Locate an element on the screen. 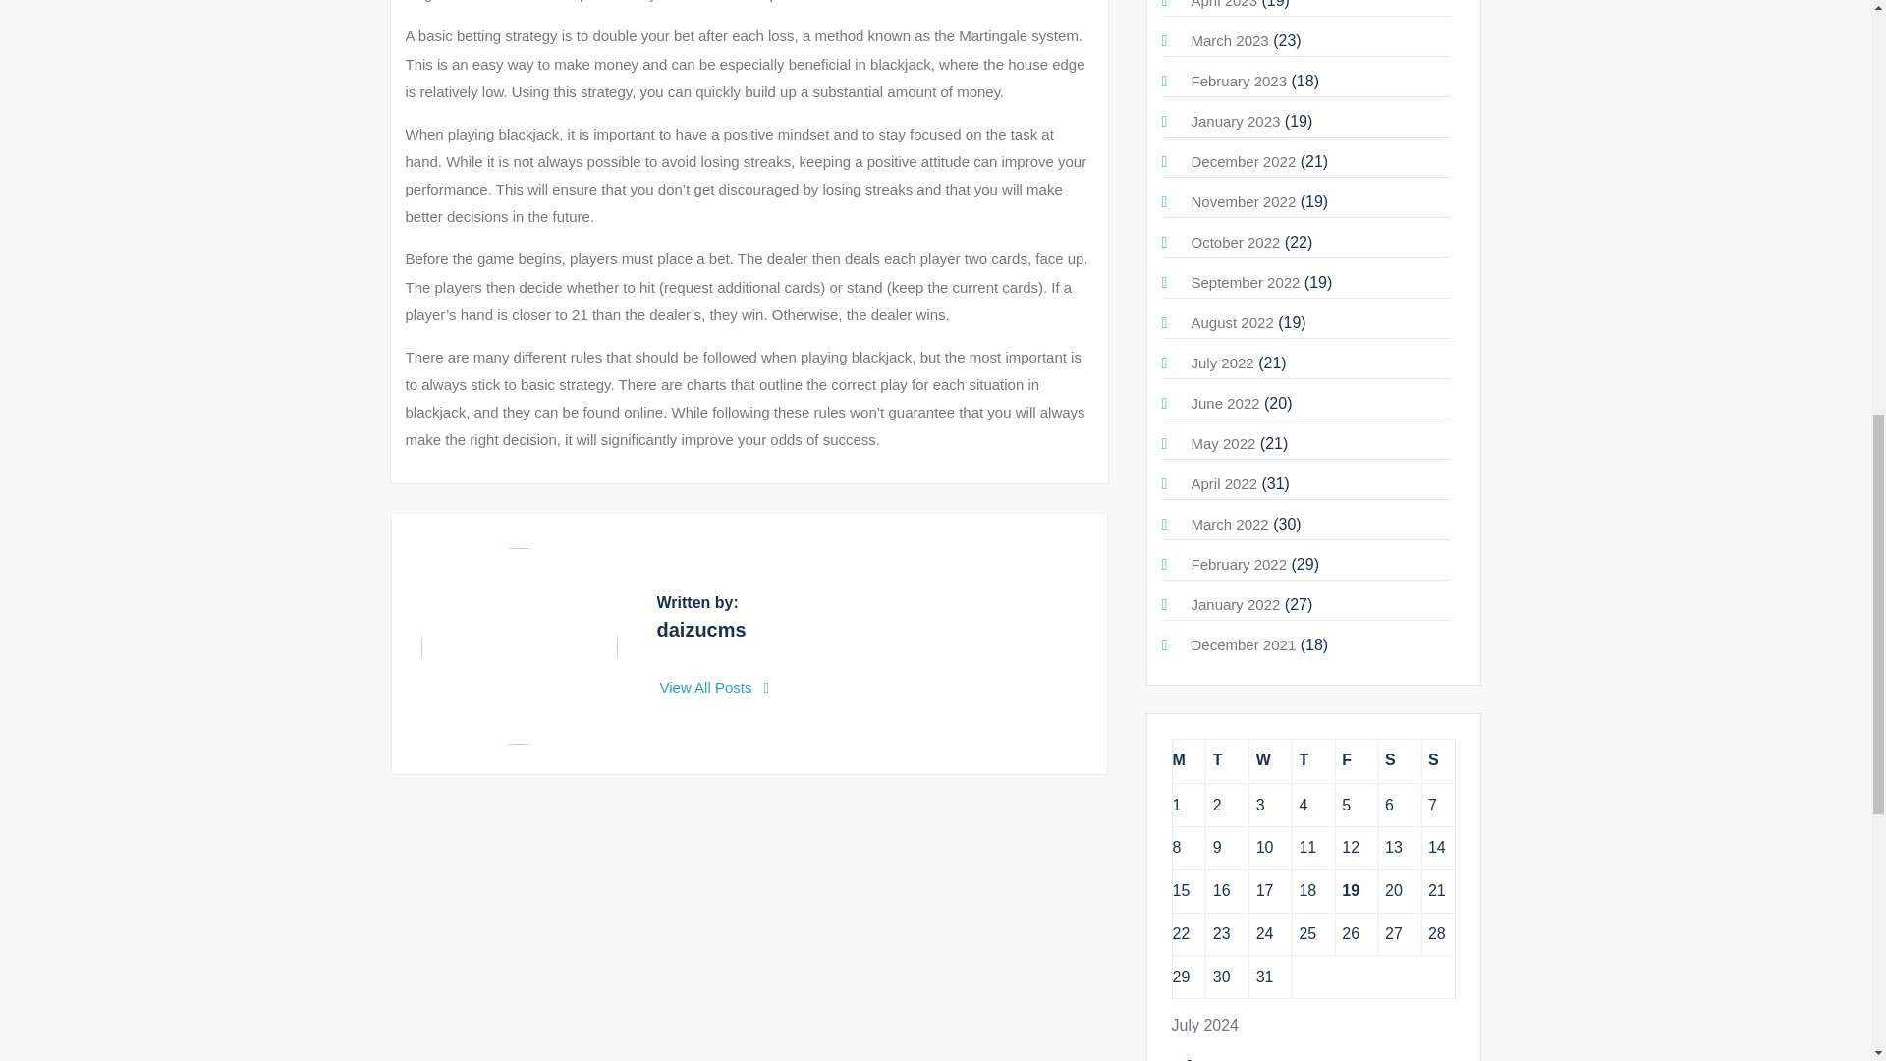 The height and width of the screenshot is (1061, 1886). November 2022 is located at coordinates (1243, 200).